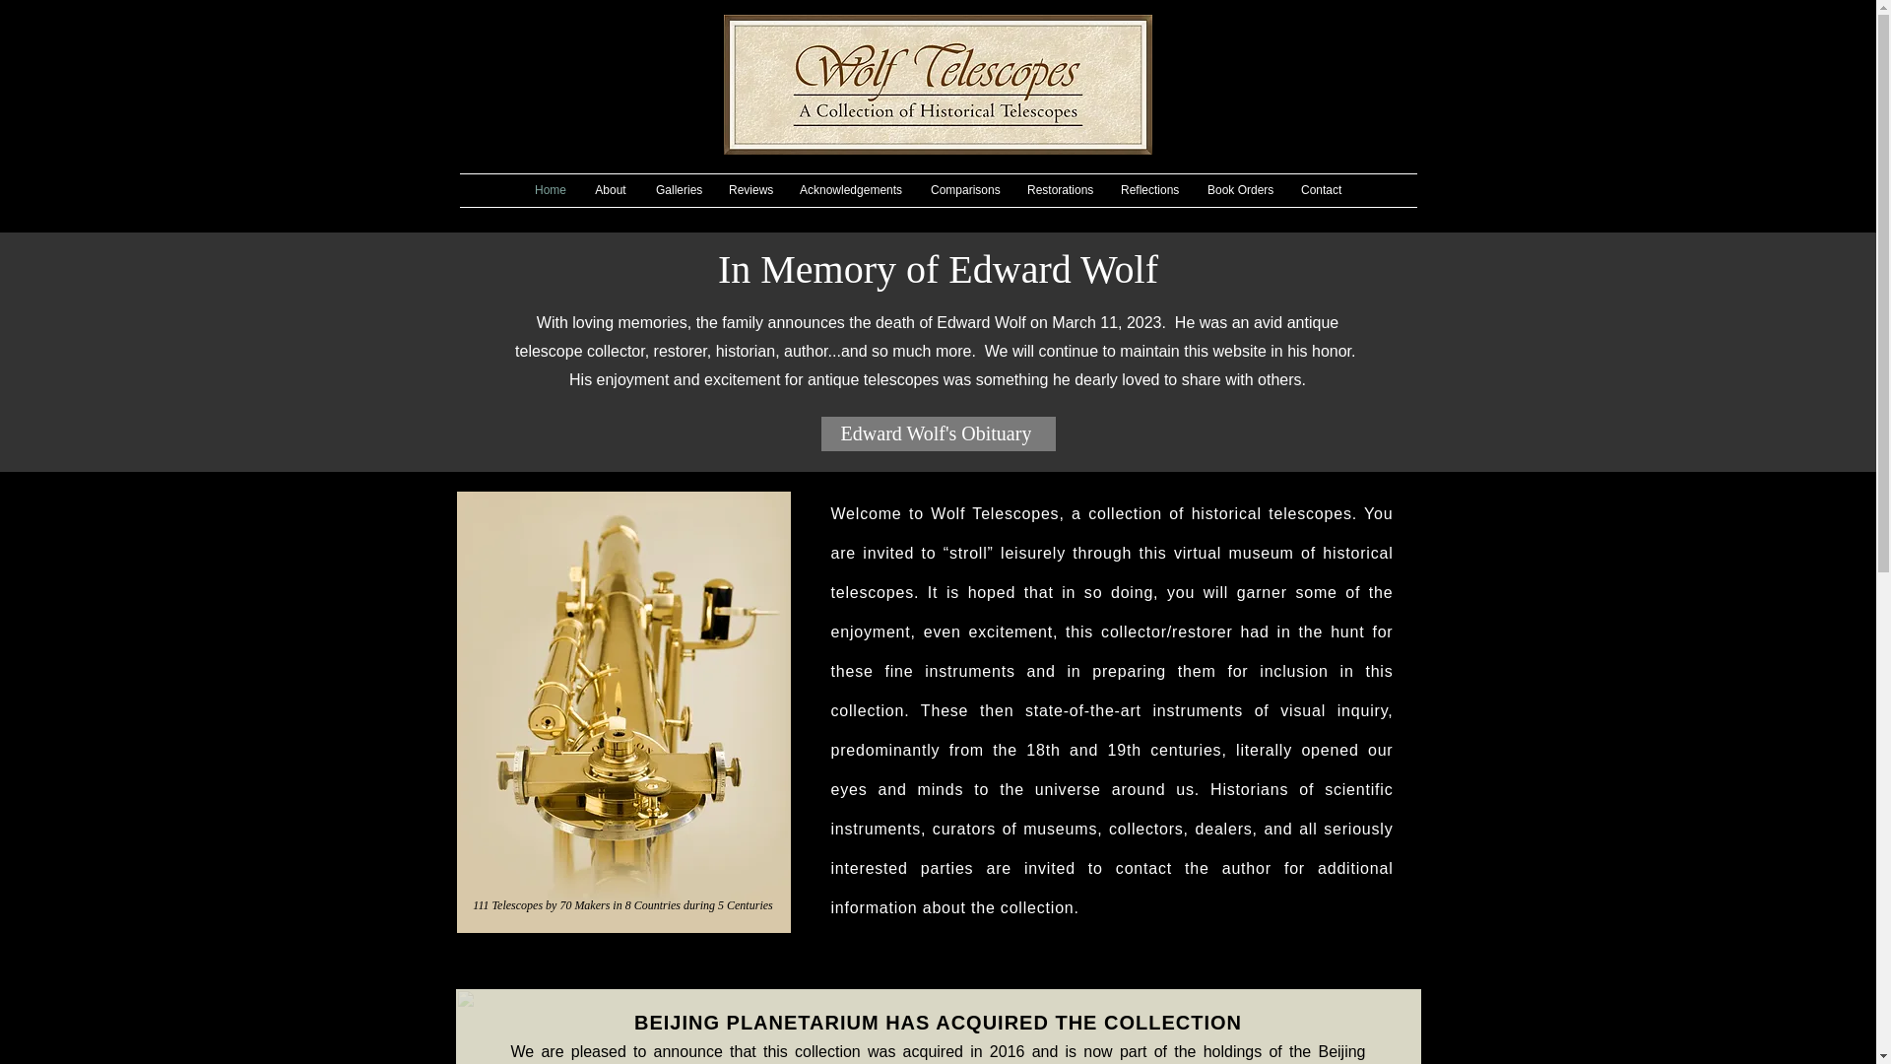 The width and height of the screenshot is (1891, 1064). What do you see at coordinates (1320, 190) in the screenshot?
I see `Contact` at bounding box center [1320, 190].